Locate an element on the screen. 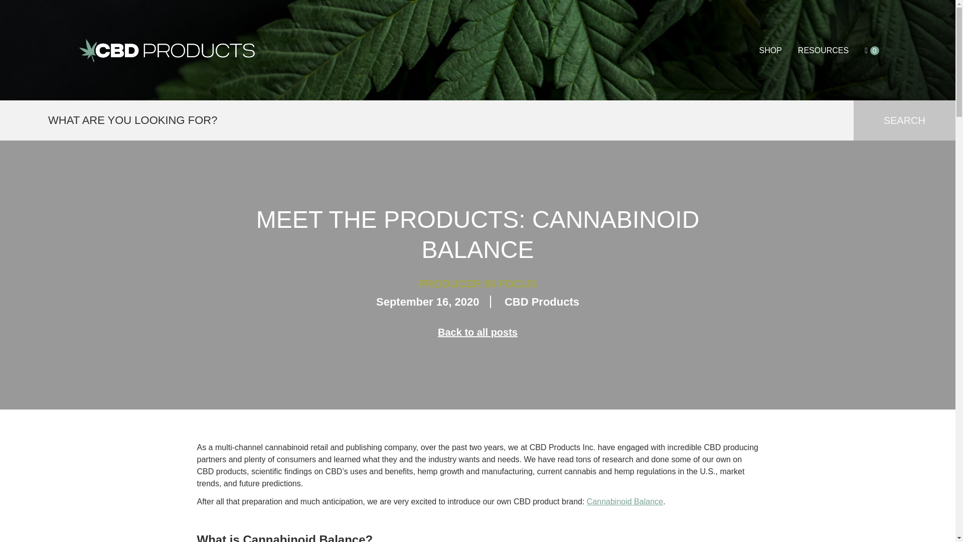 The width and height of the screenshot is (963, 542). SHOP is located at coordinates (769, 50).